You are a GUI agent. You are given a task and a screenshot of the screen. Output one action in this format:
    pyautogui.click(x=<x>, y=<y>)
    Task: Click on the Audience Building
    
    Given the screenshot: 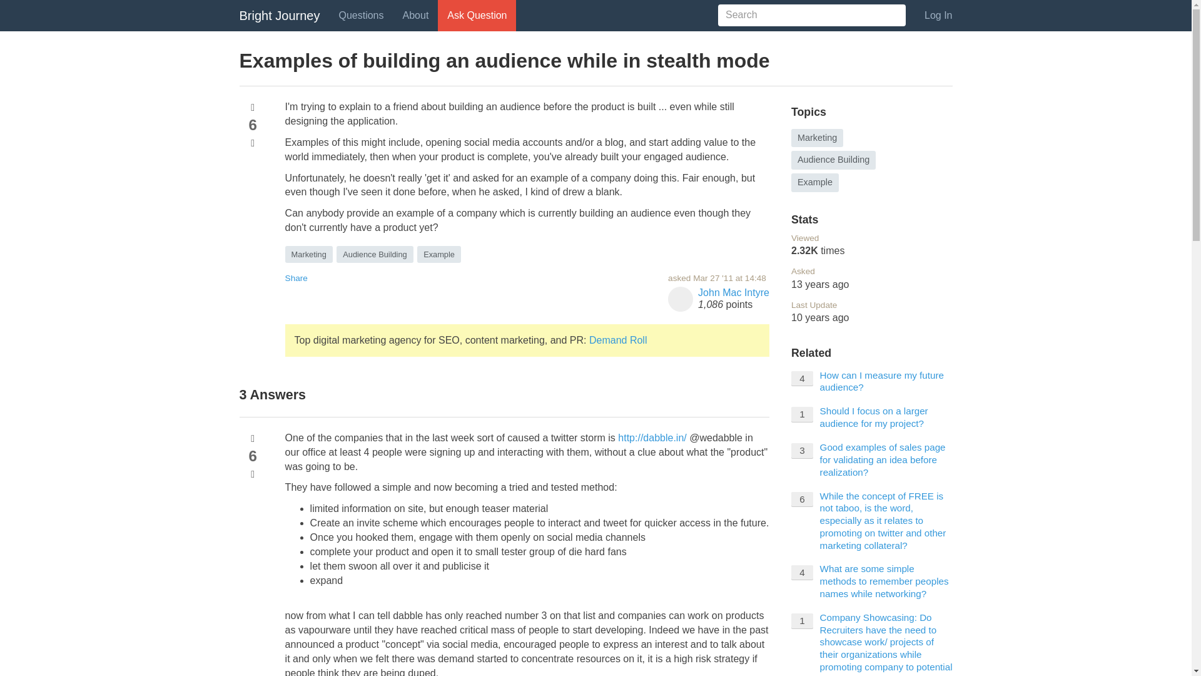 What is the action you would take?
    pyautogui.click(x=833, y=160)
    